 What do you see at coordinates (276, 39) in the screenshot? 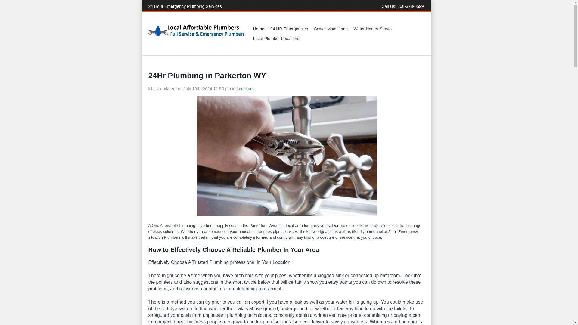
I see `Local Plumber Locations` at bounding box center [276, 39].